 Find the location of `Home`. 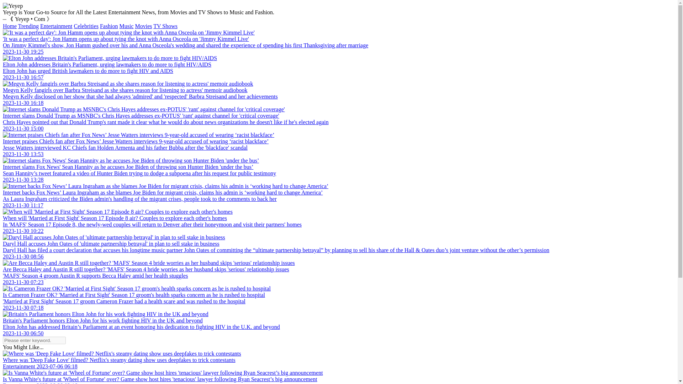

Home is located at coordinates (9, 26).